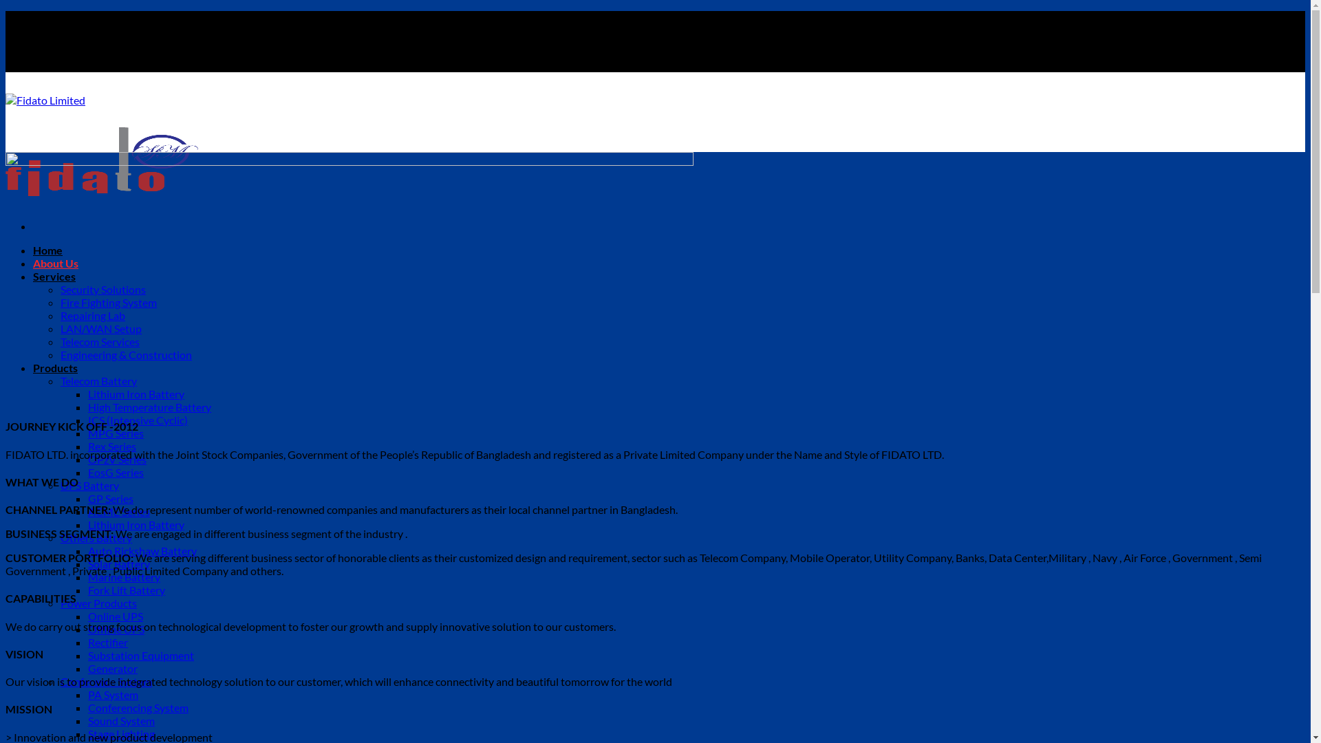 This screenshot has width=1321, height=743. Describe the element at coordinates (100, 341) in the screenshot. I see `Telecom Services` at that location.